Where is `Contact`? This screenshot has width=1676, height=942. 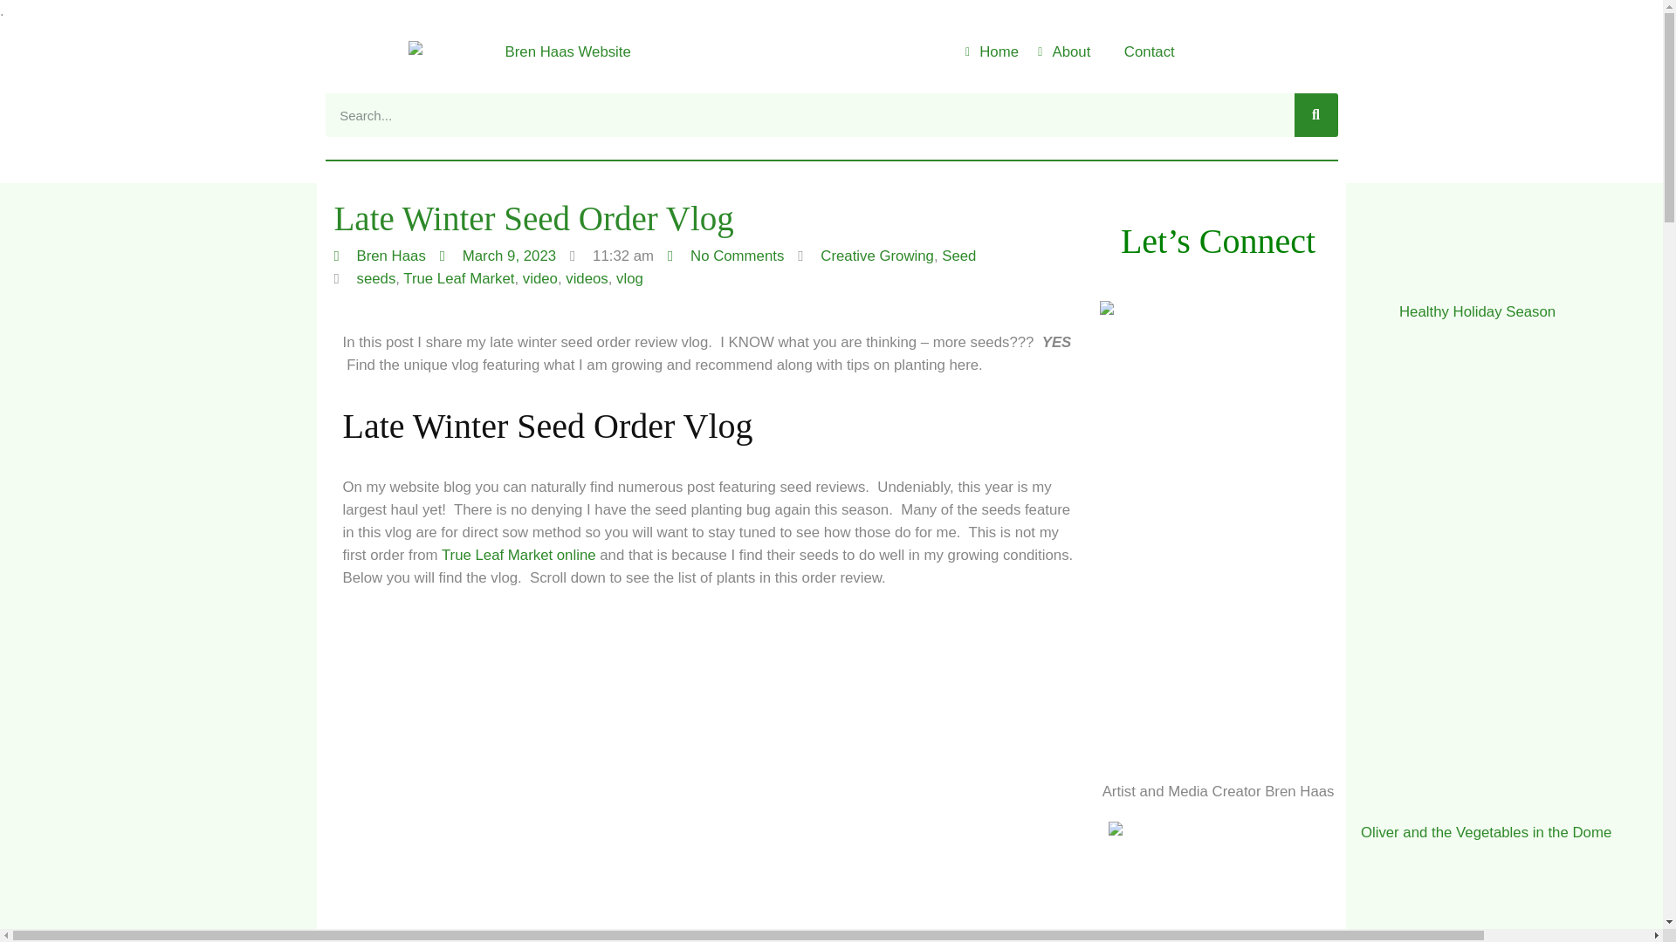 Contact is located at coordinates (1139, 52).